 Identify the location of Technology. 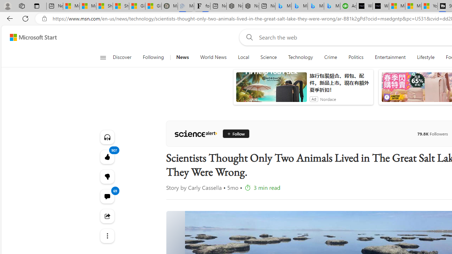
(300, 57).